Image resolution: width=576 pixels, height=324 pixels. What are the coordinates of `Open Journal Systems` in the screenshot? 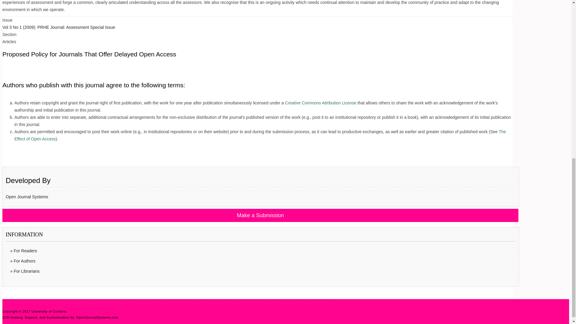 It's located at (27, 197).